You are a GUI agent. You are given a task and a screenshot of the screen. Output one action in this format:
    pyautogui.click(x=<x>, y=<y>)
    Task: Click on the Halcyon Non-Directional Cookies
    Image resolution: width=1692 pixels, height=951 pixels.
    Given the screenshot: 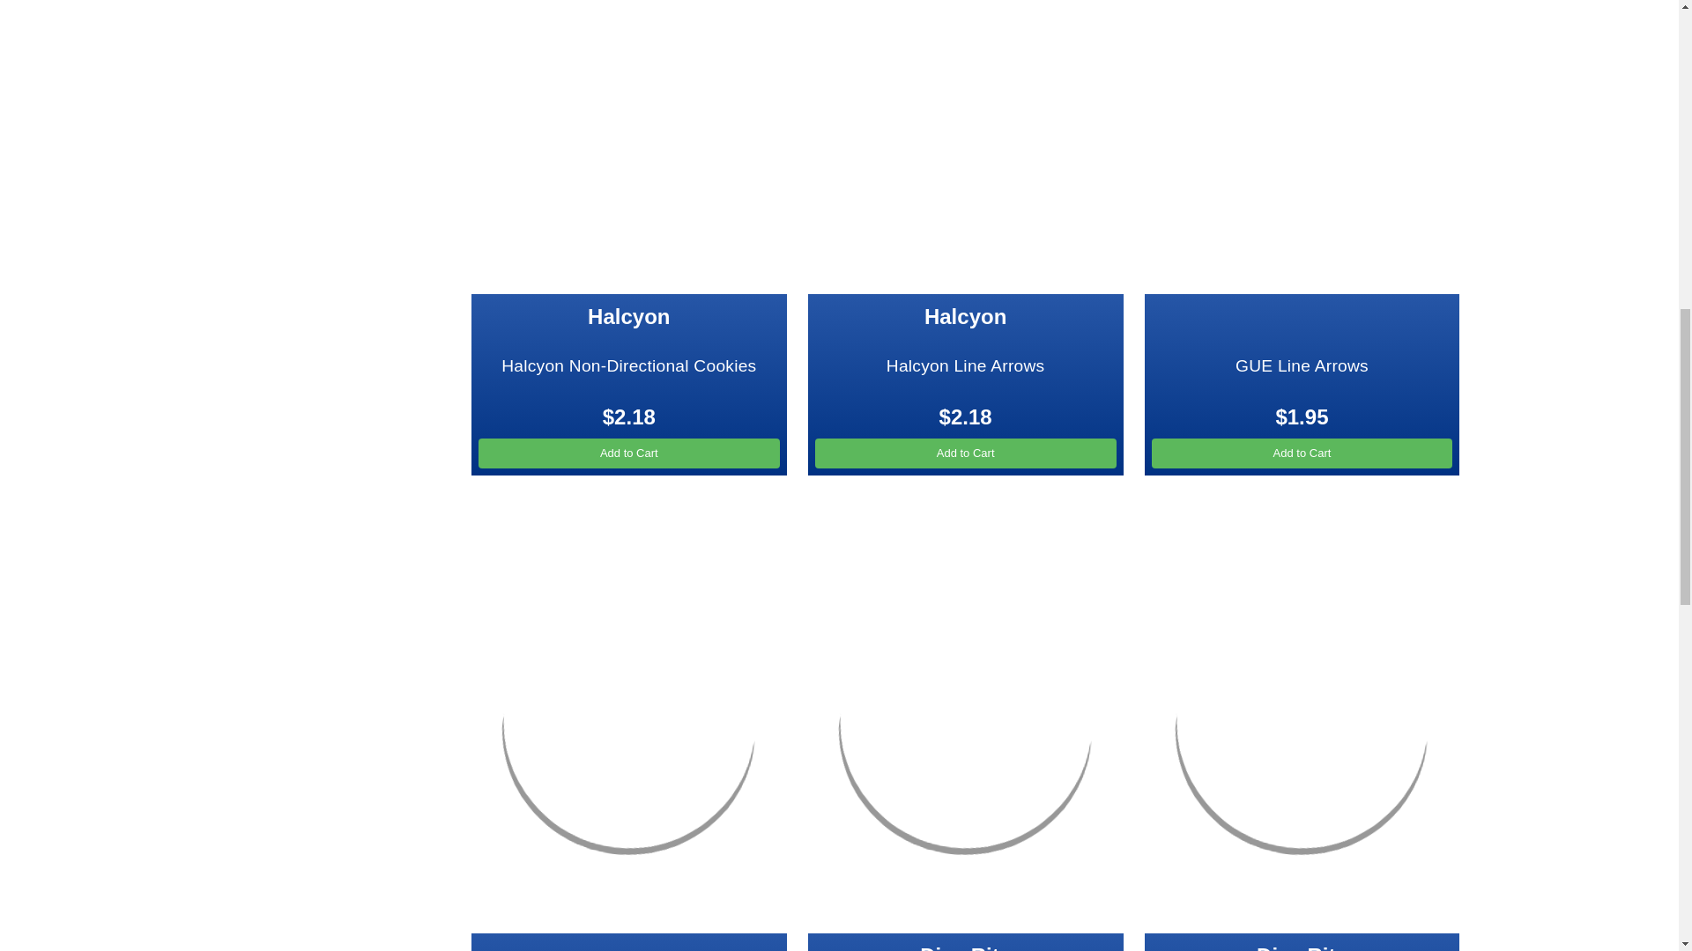 What is the action you would take?
    pyautogui.click(x=629, y=146)
    